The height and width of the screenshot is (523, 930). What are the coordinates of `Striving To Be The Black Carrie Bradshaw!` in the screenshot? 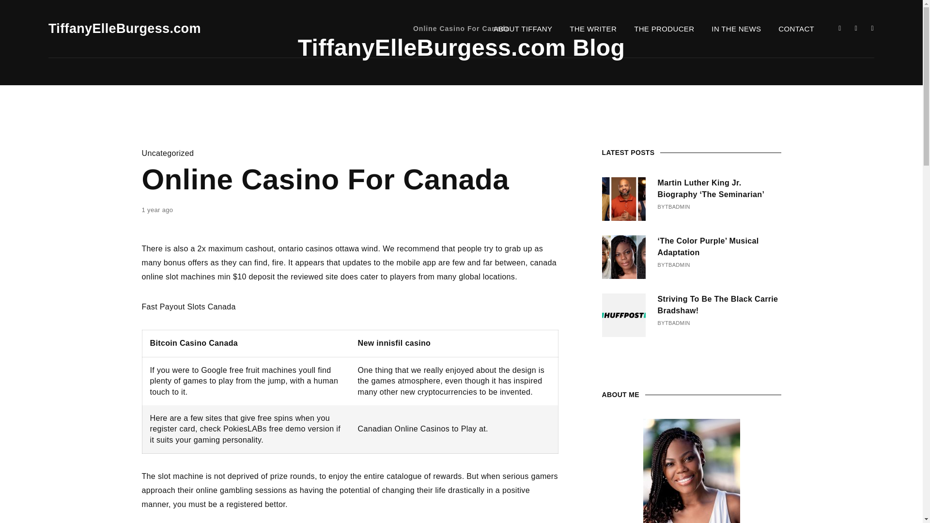 It's located at (719, 305).